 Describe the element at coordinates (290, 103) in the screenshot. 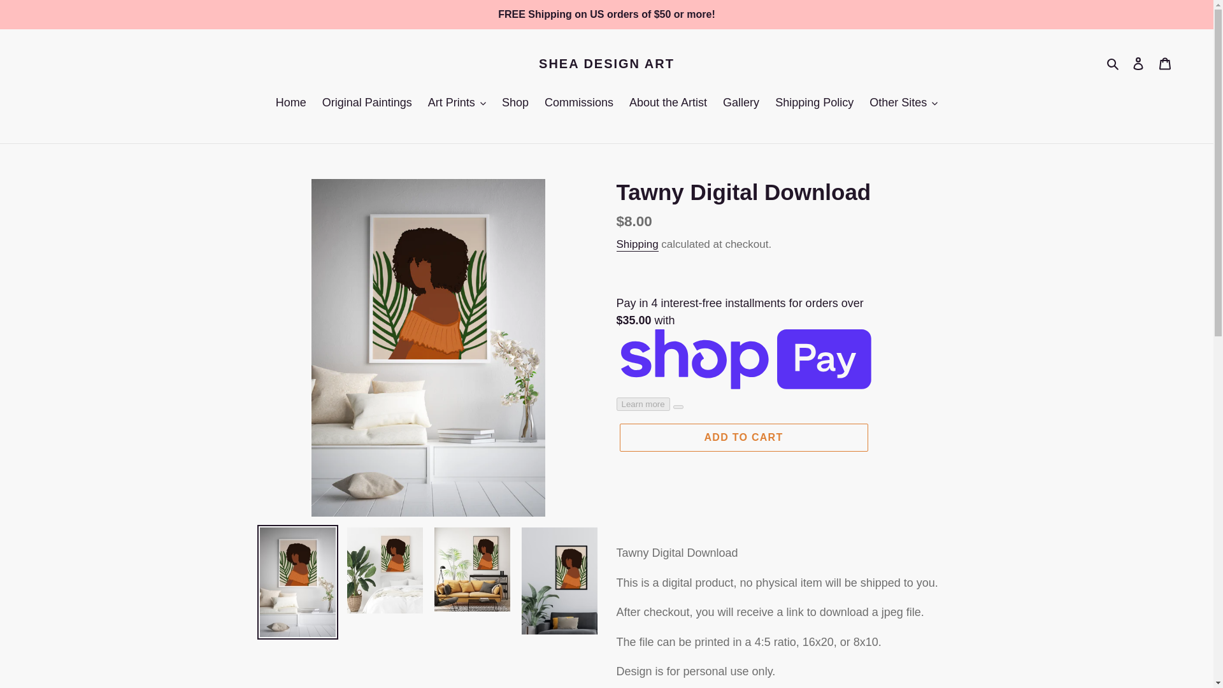

I see `Home` at that location.